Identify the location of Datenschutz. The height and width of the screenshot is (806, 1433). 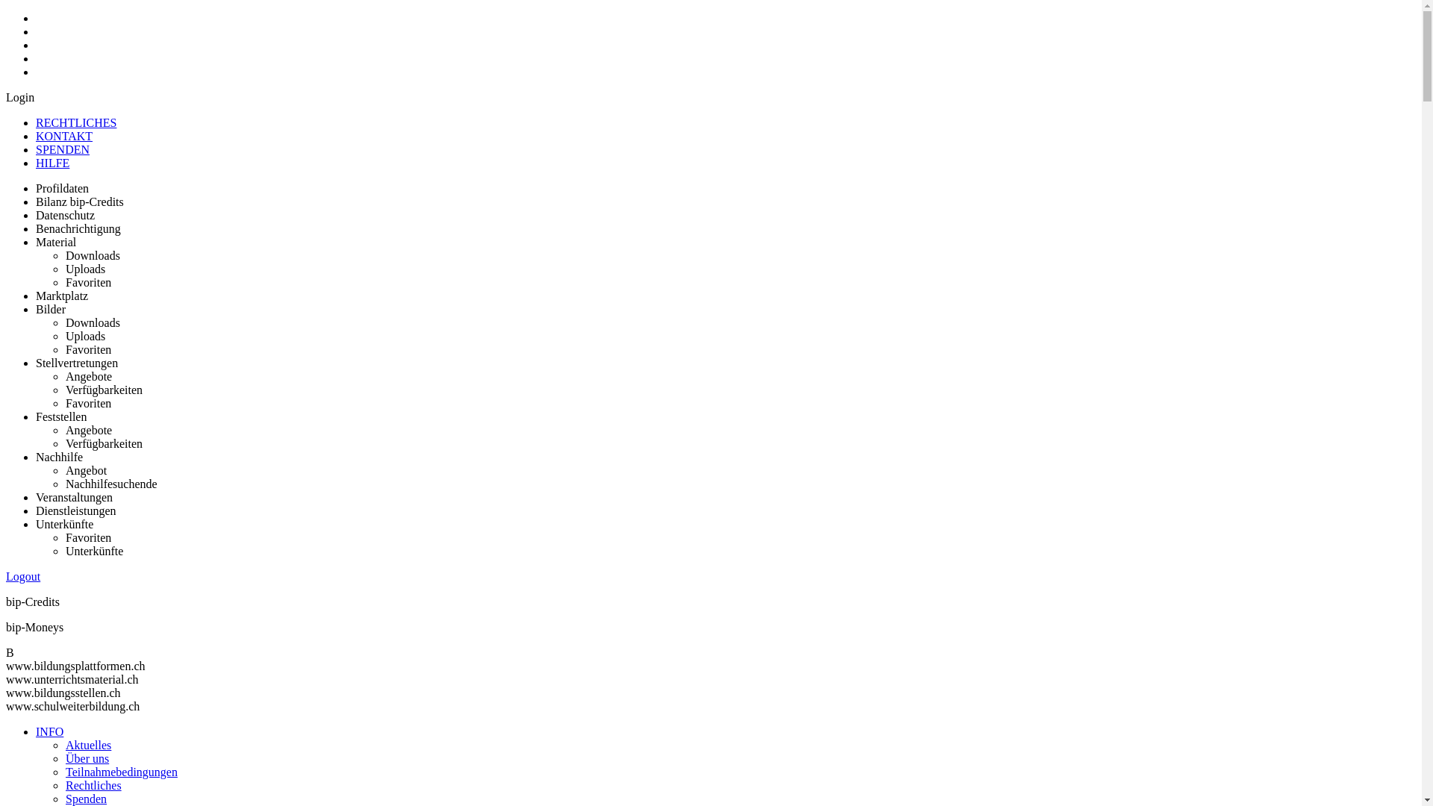
(66, 215).